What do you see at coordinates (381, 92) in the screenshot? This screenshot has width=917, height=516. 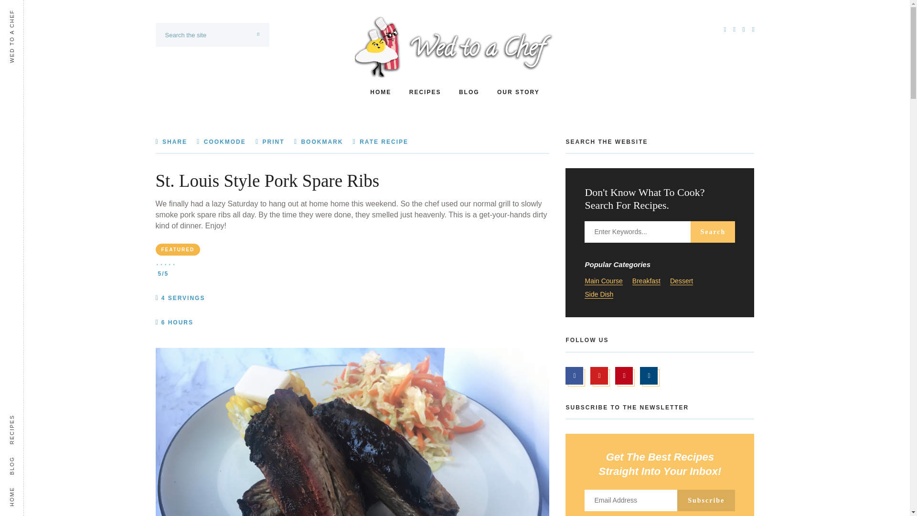 I see `HOME` at bounding box center [381, 92].